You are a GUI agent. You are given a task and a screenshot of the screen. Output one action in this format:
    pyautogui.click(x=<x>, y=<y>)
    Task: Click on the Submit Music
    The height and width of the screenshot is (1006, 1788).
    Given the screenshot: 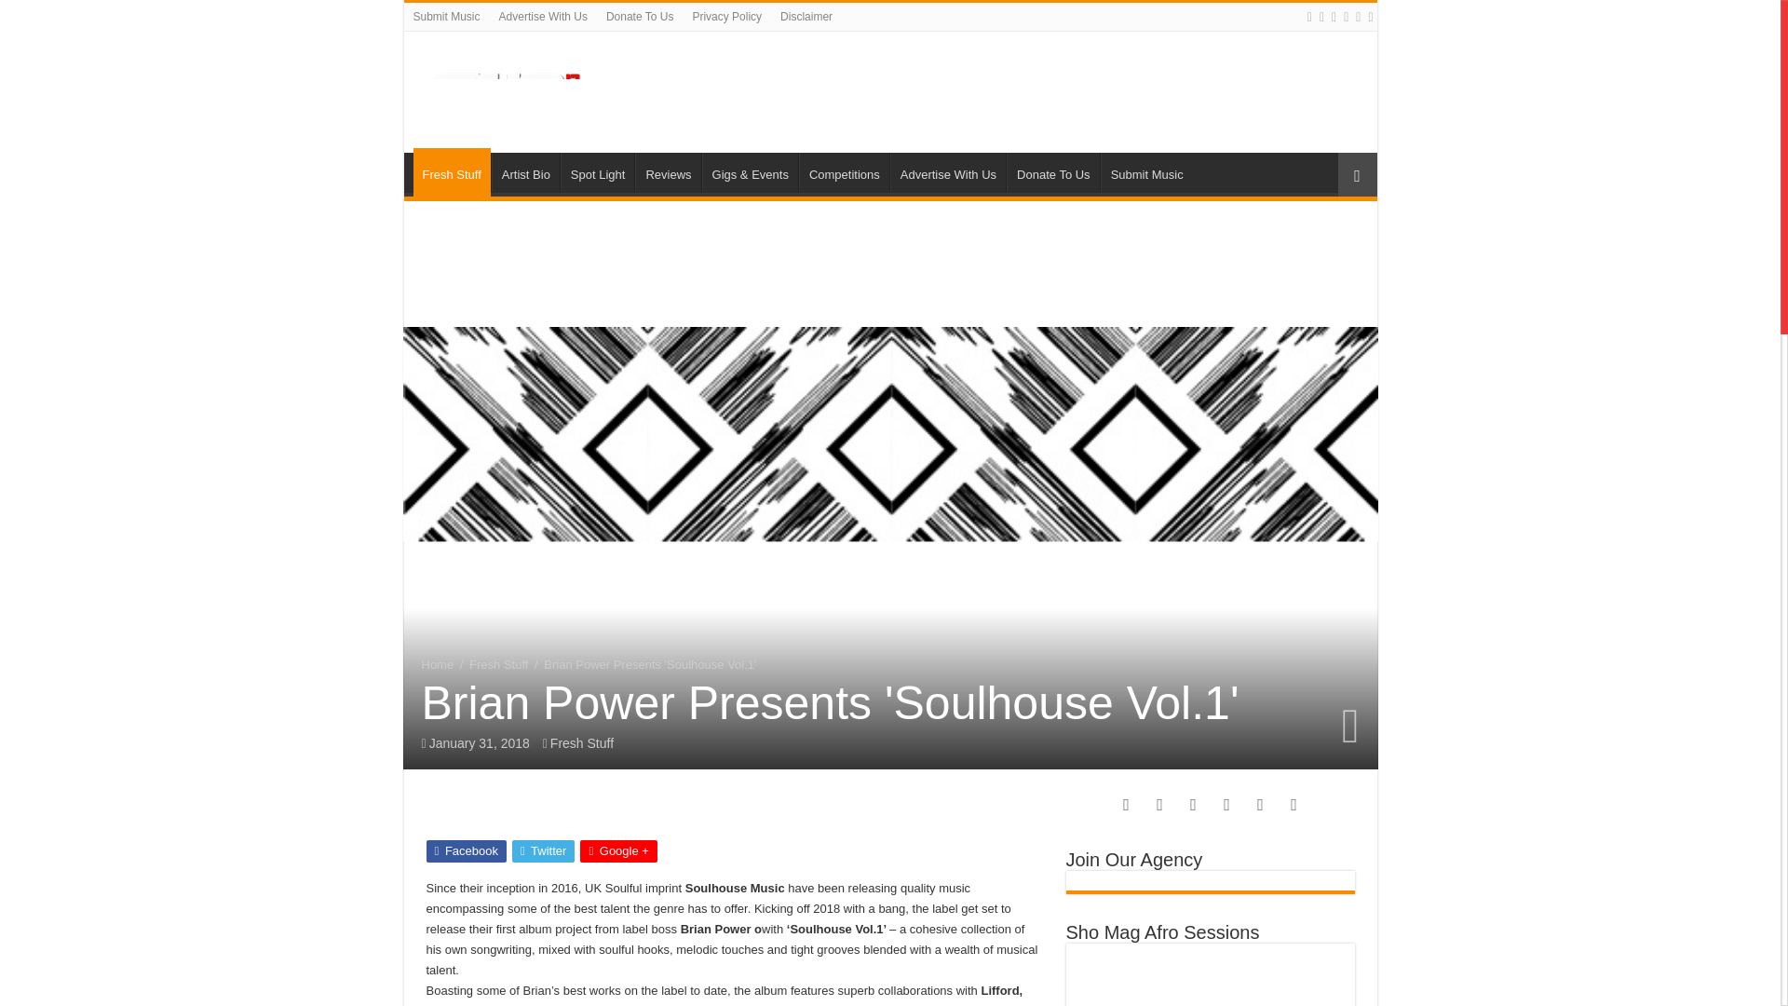 What is the action you would take?
    pyautogui.click(x=447, y=17)
    